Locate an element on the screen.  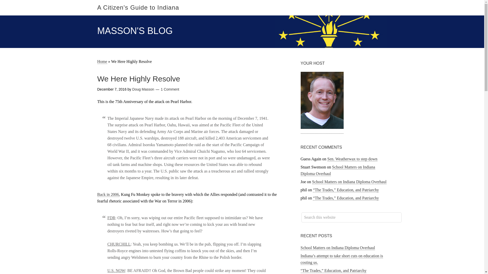
School Matters on Indiana Diploma Overhaul is located at coordinates (338, 170).